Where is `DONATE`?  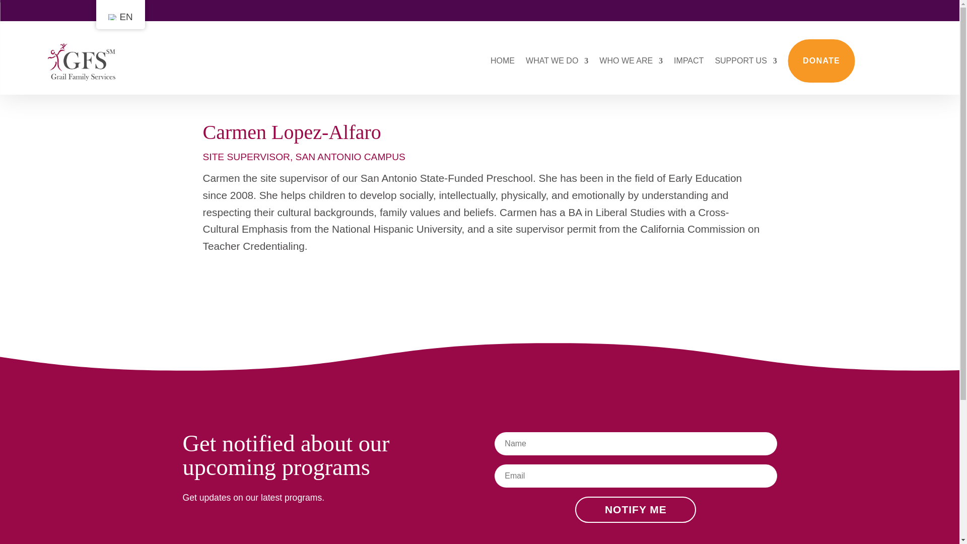 DONATE is located at coordinates (821, 60).